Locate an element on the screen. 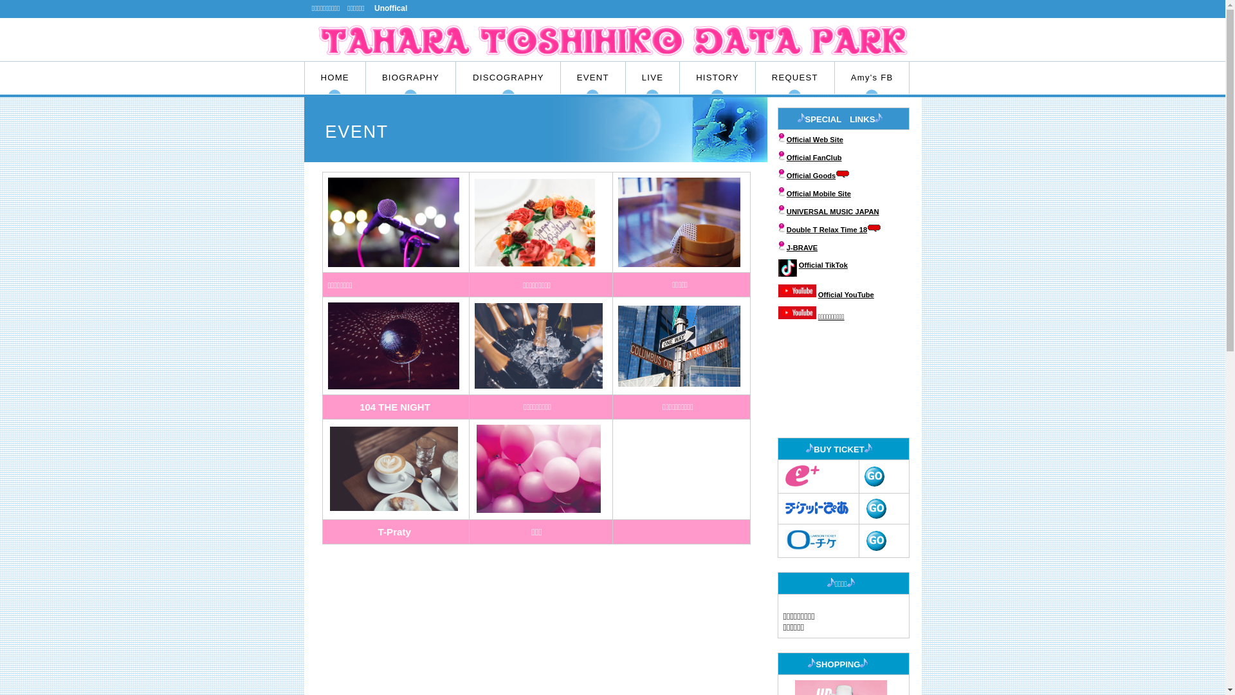 This screenshot has height=695, width=1235. Amy's FB is located at coordinates (872, 77).